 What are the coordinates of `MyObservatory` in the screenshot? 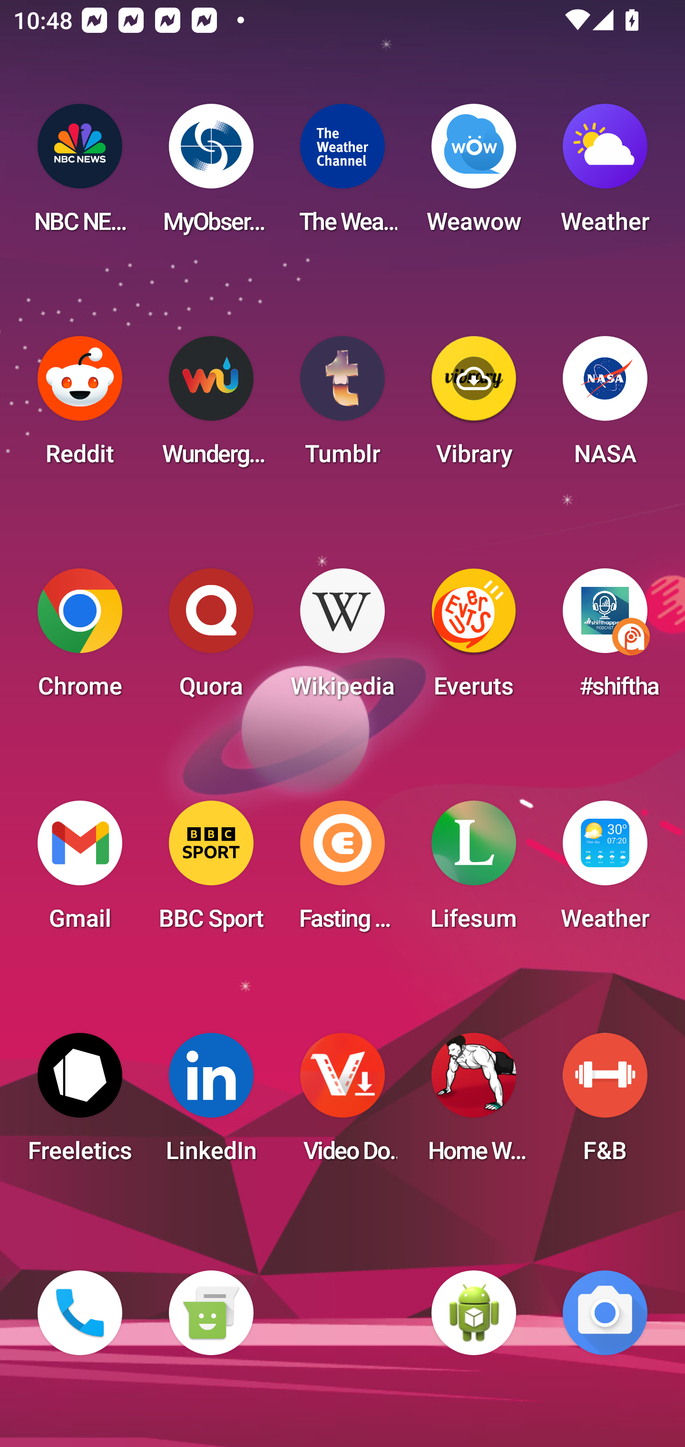 It's located at (211, 174).